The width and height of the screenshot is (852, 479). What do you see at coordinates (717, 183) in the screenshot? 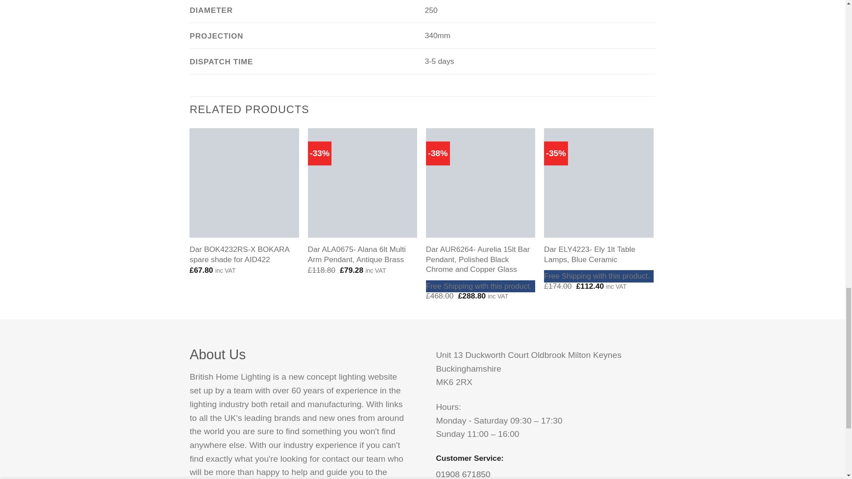
I see `Dar AXT072- Axton 1lt Wall Light, White Ceramic` at bounding box center [717, 183].